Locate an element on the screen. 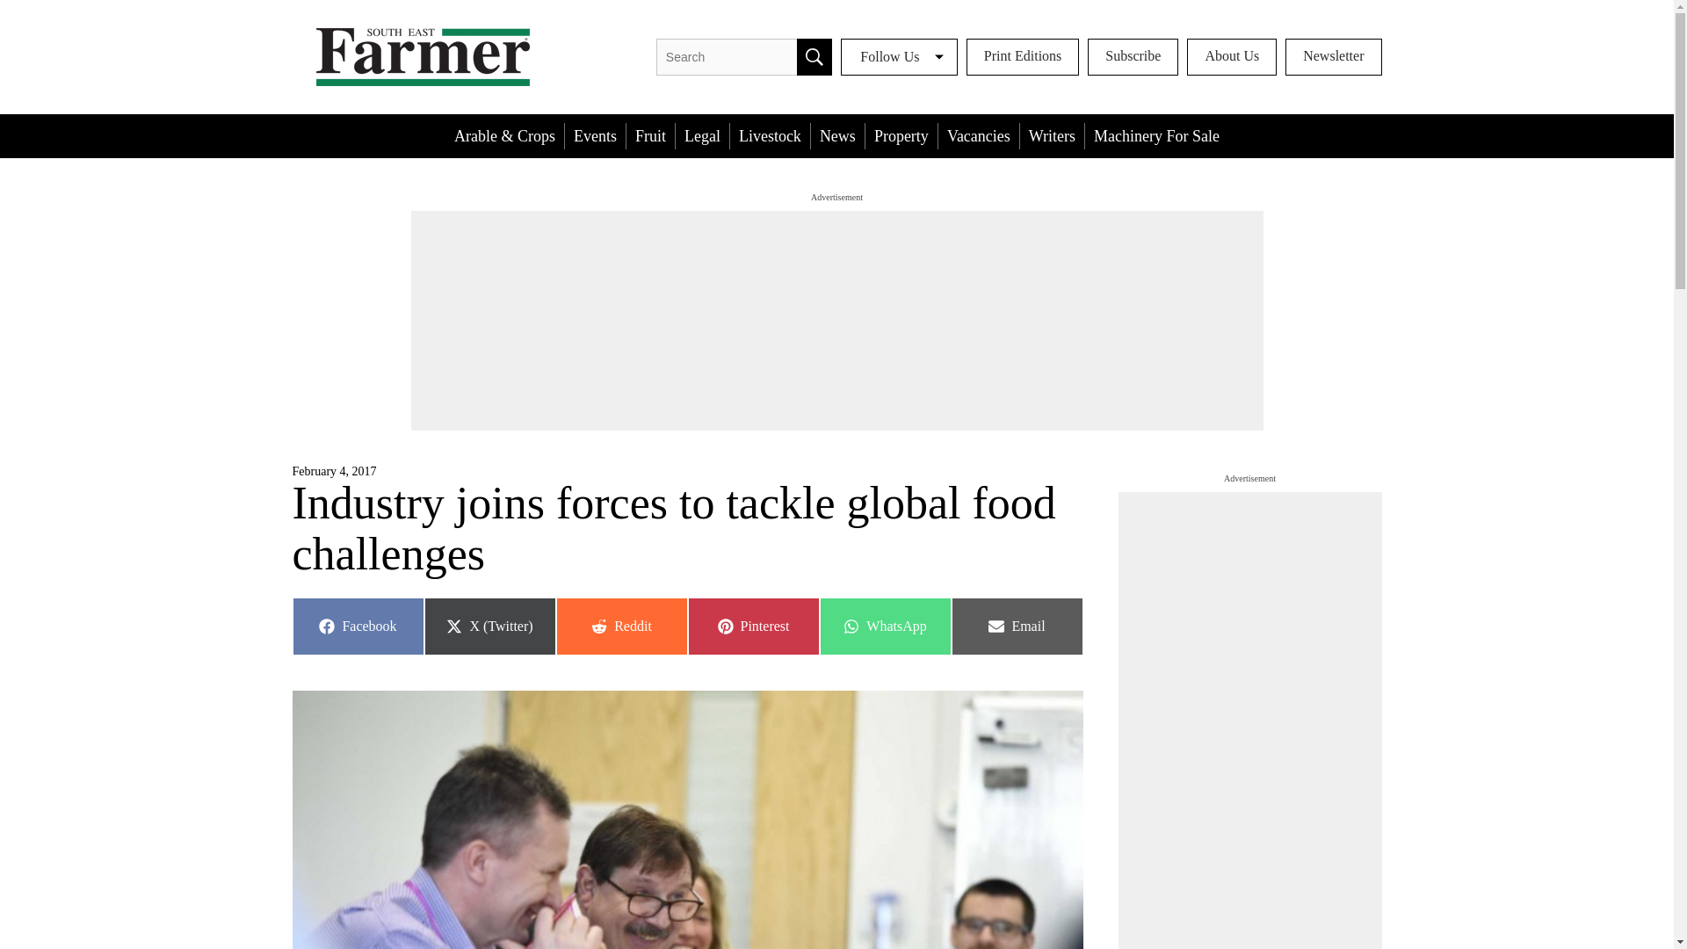 The width and height of the screenshot is (1687, 949). About Us is located at coordinates (1232, 57).